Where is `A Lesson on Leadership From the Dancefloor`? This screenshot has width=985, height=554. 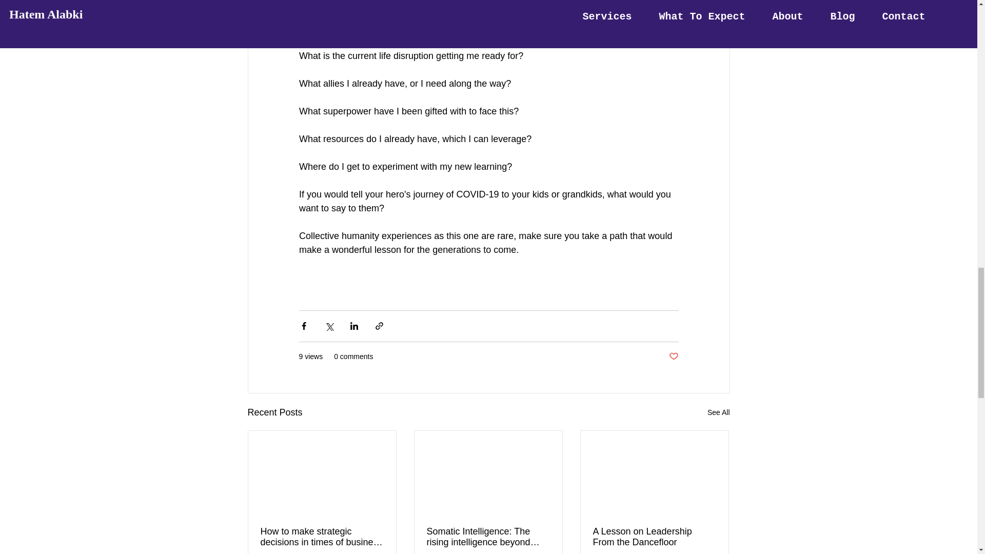 A Lesson on Leadership From the Dancefloor is located at coordinates (654, 537).